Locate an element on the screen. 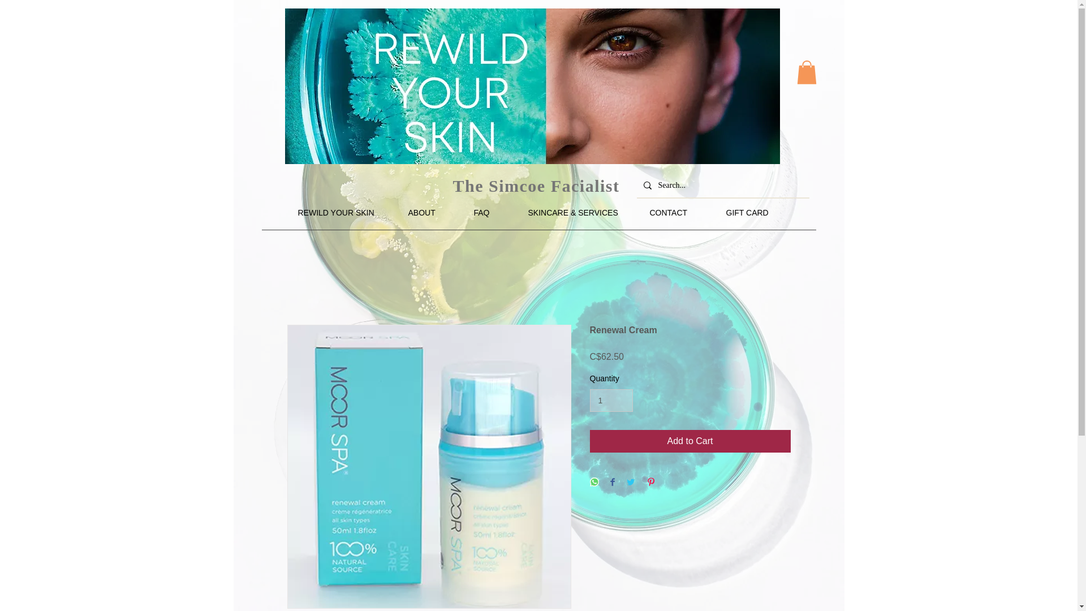 The image size is (1086, 611). 1 is located at coordinates (611, 401).